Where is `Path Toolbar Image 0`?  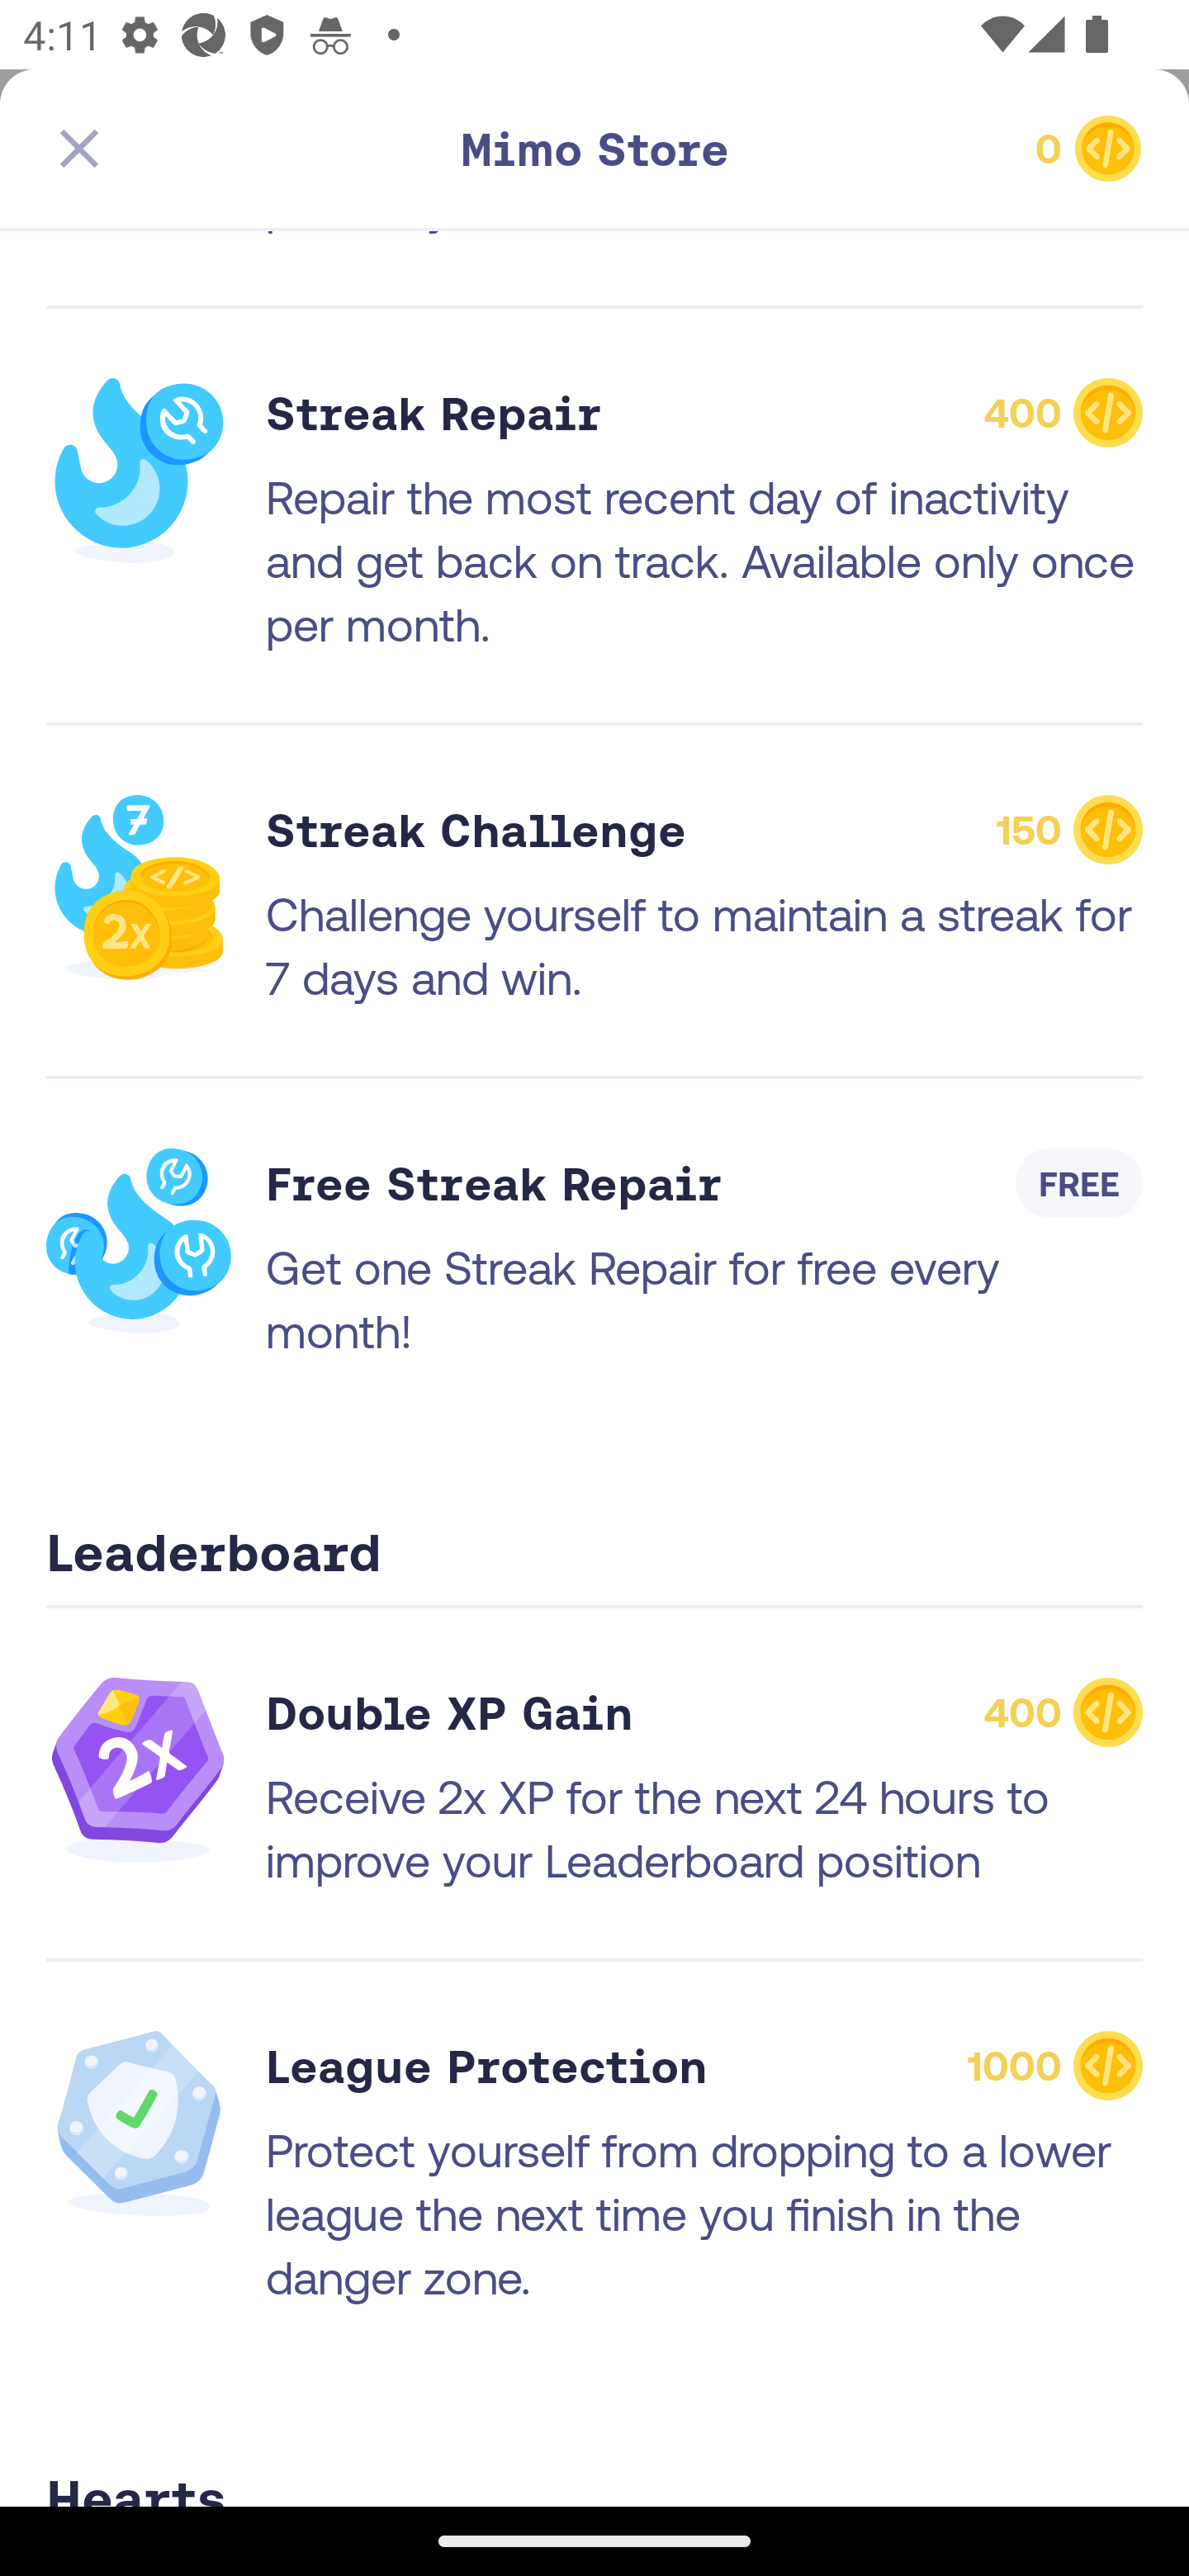 Path Toolbar Image 0 is located at coordinates (968, 149).